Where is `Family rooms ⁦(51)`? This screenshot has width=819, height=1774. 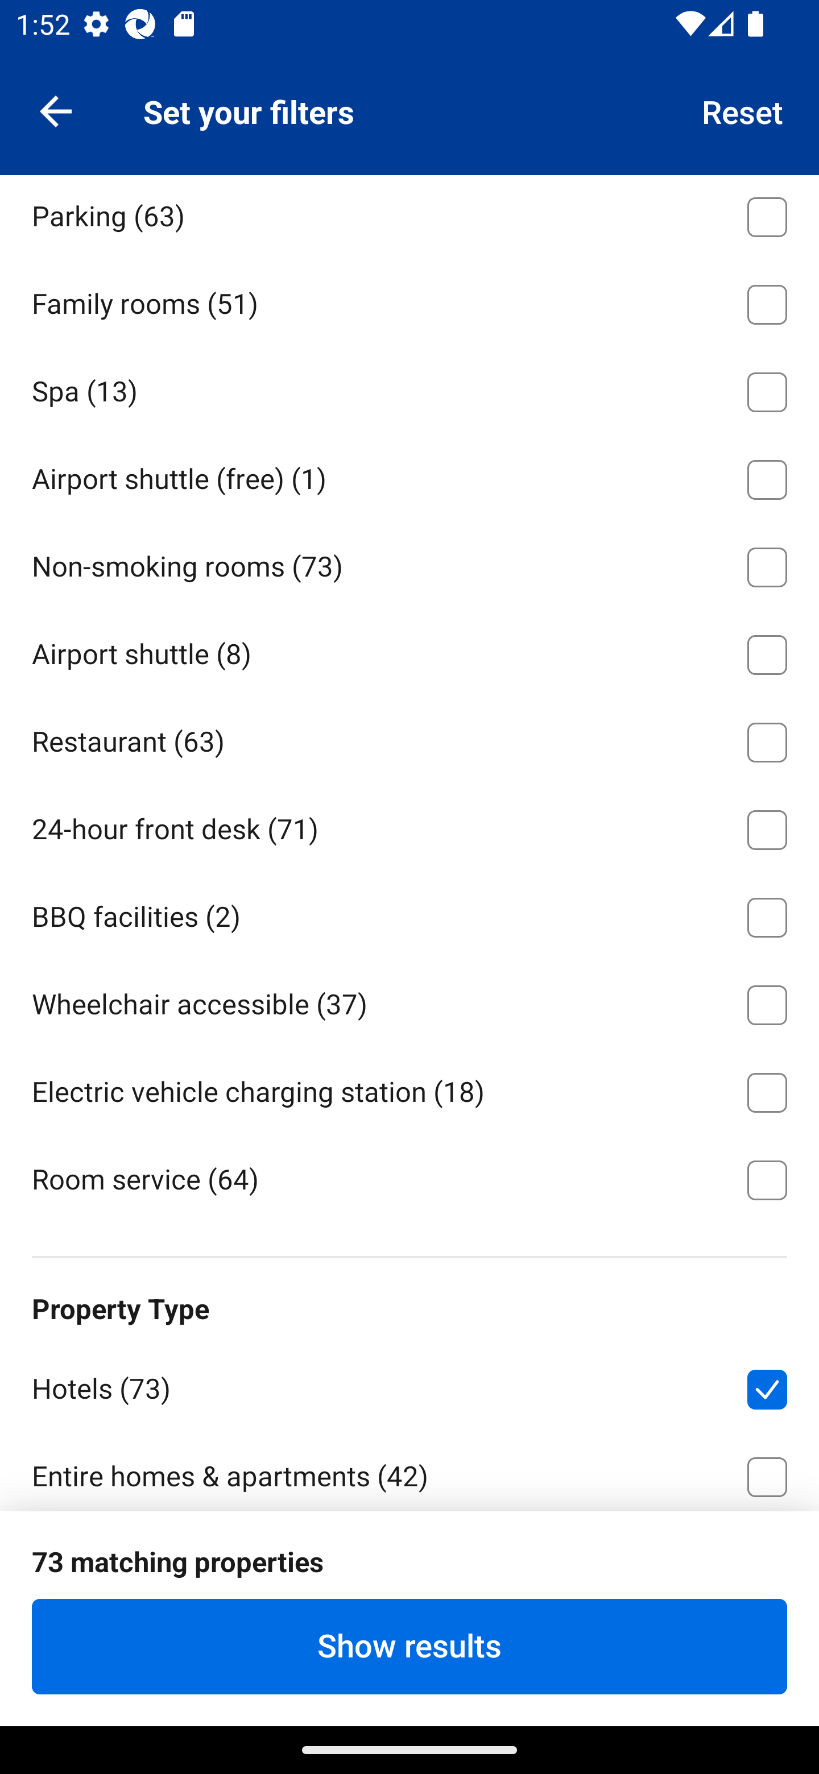
Family rooms ⁦(51) is located at coordinates (409, 300).